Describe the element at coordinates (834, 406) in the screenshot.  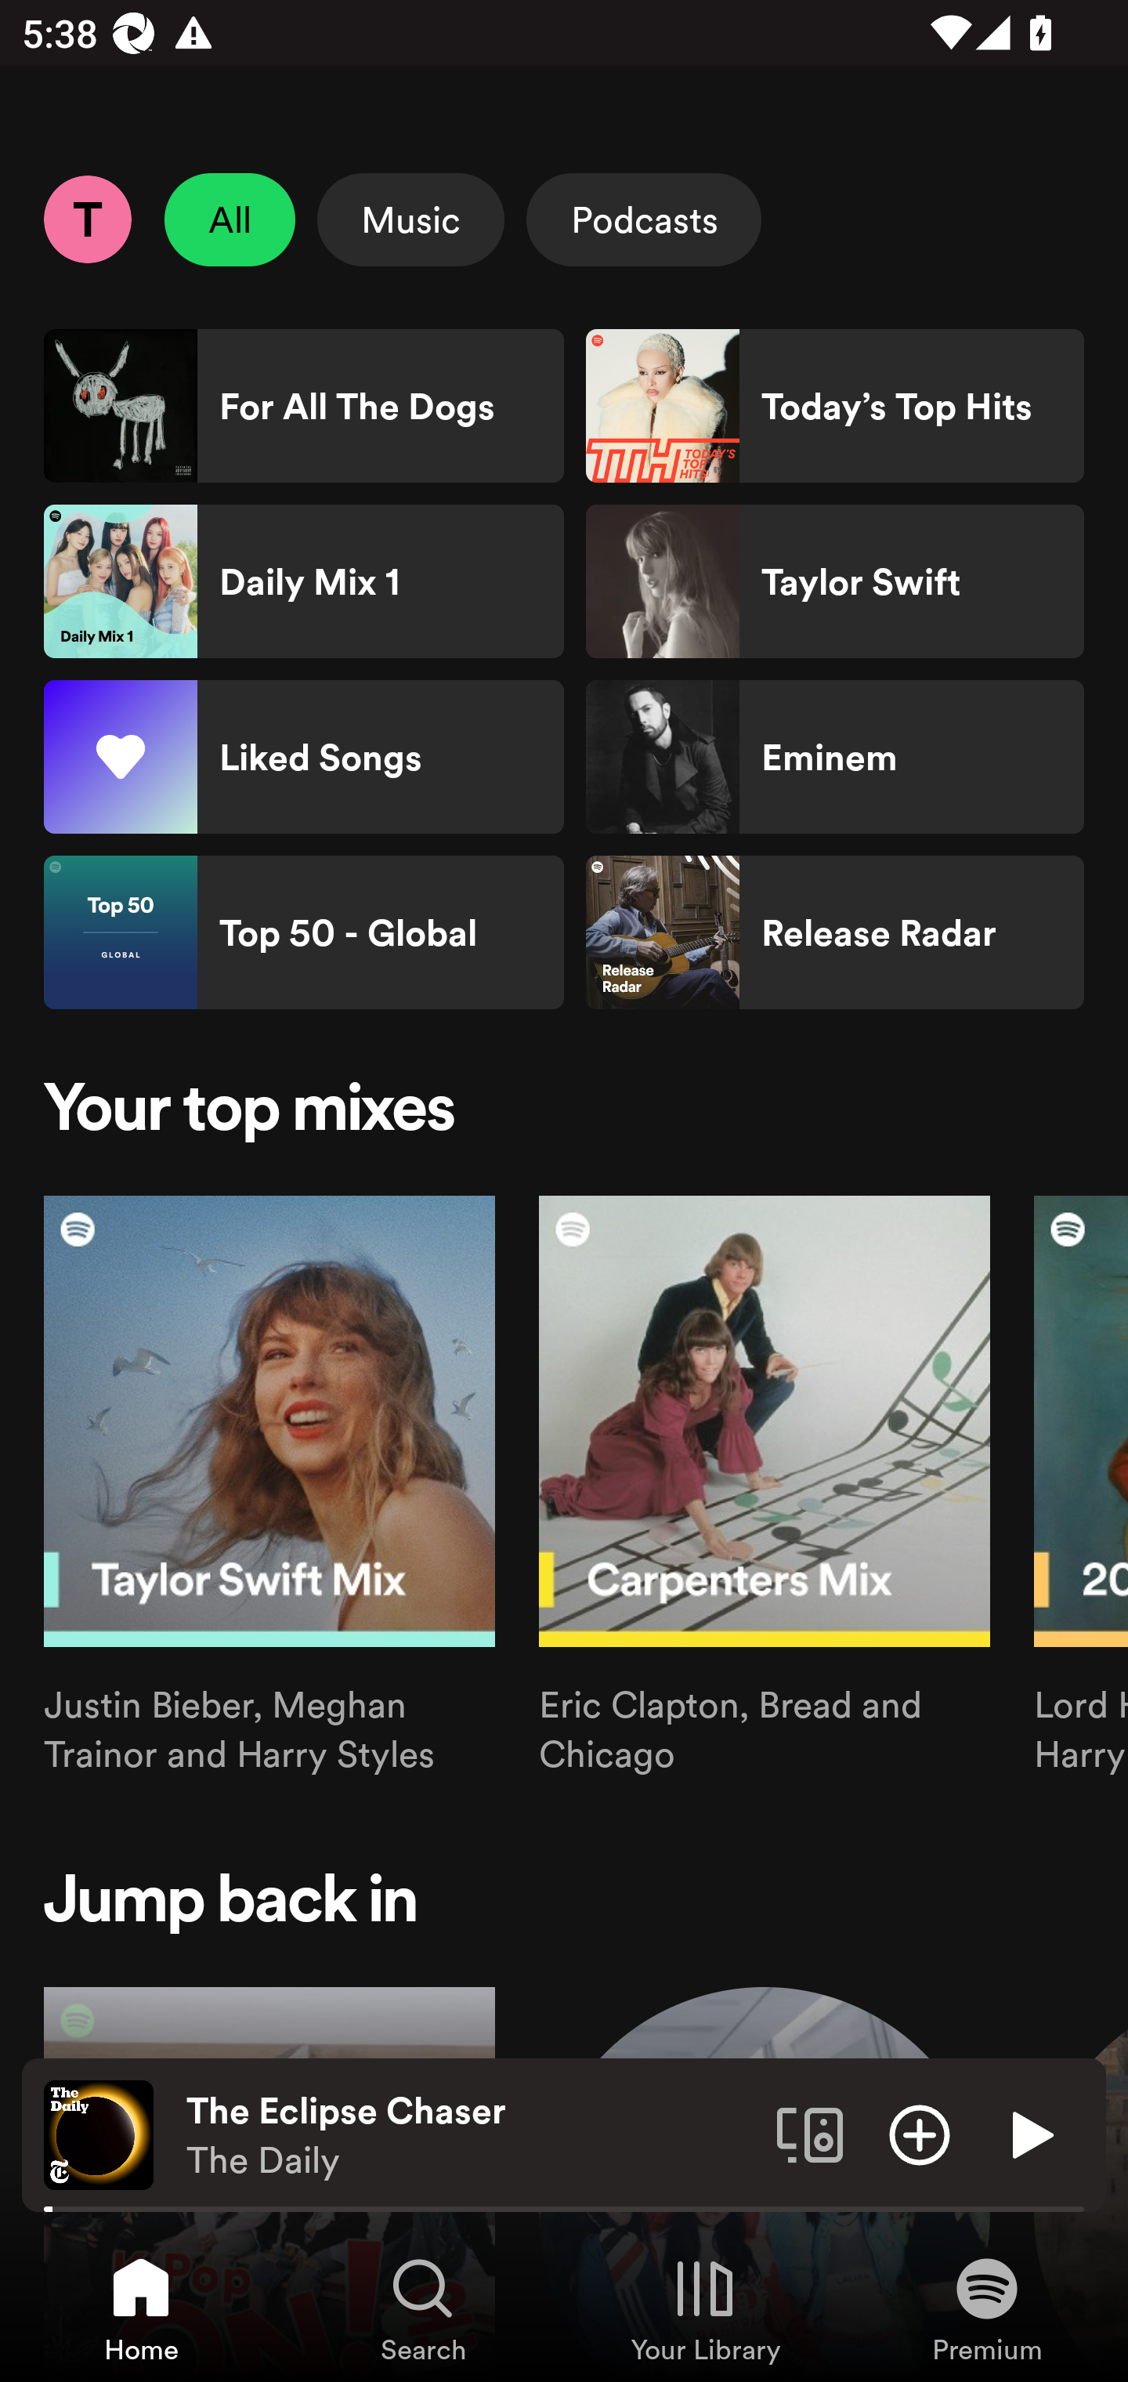
I see `Today’s Top Hits Shortcut Today’s Top Hits` at that location.